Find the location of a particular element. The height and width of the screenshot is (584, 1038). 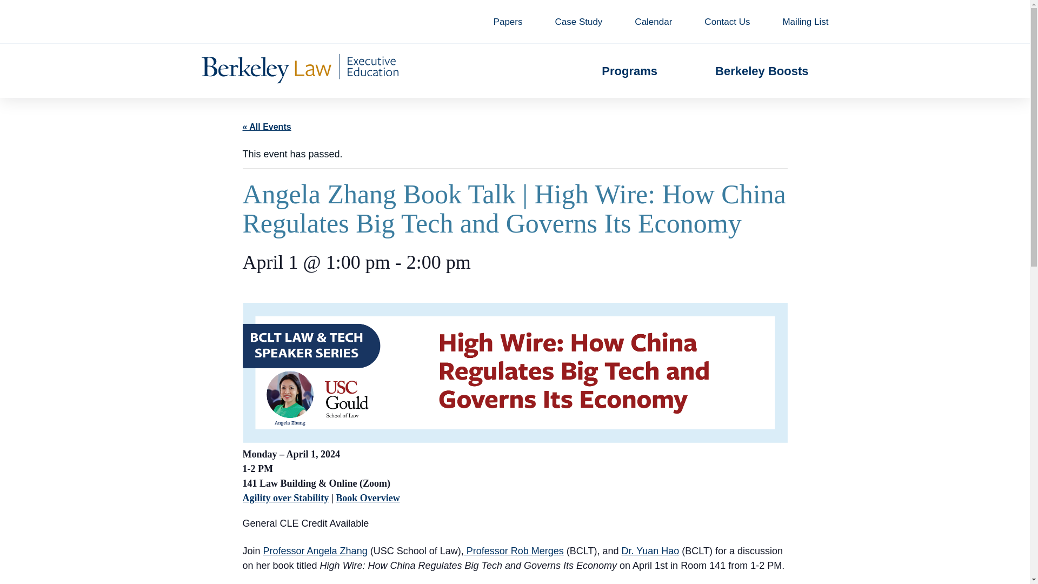

Contact Us is located at coordinates (727, 21).